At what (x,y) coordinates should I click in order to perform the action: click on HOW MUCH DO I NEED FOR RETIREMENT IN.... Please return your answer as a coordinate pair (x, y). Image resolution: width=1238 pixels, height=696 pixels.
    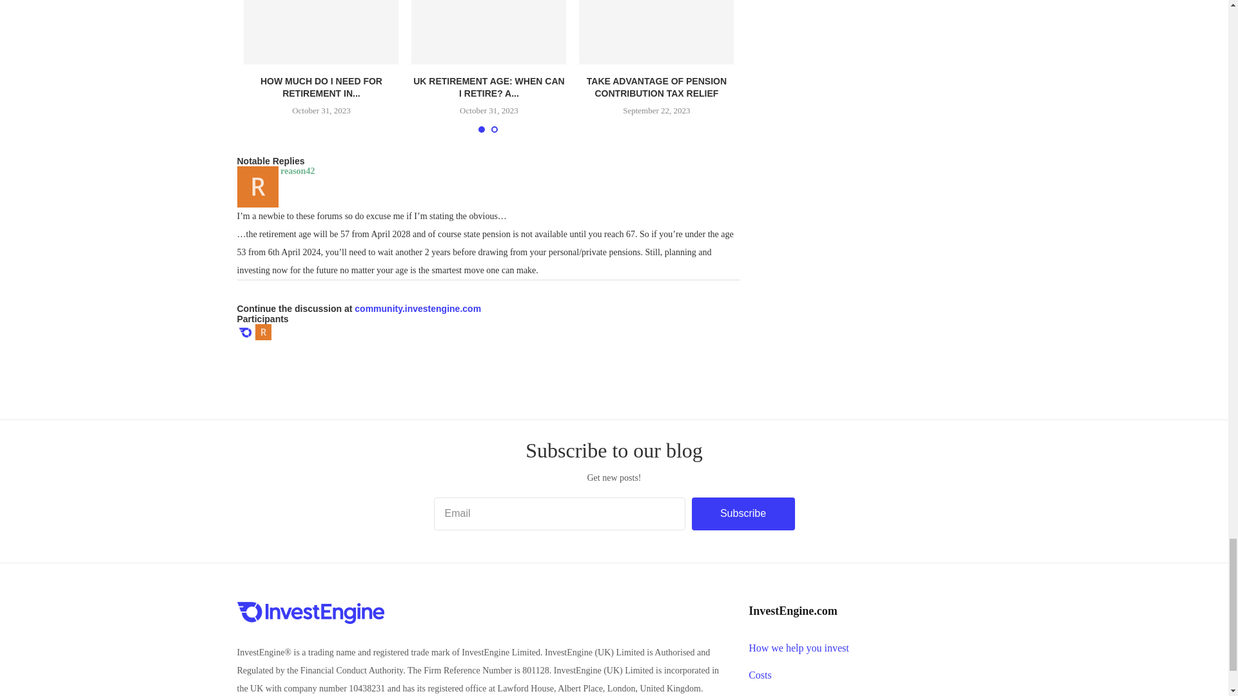
    Looking at the image, I should click on (321, 88).